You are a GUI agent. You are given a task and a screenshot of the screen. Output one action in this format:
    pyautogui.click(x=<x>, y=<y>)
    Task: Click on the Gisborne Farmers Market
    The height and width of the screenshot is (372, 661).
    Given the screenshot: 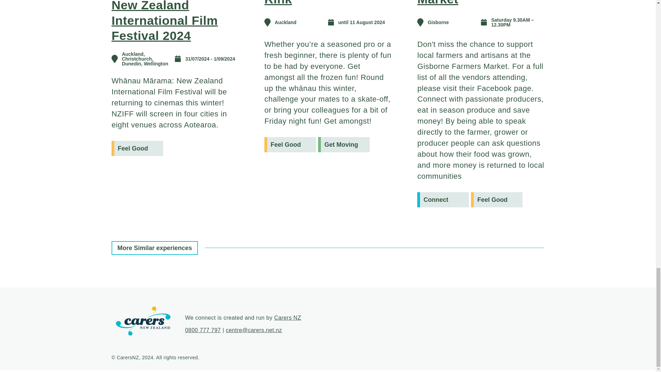 What is the action you would take?
    pyautogui.click(x=472, y=3)
    